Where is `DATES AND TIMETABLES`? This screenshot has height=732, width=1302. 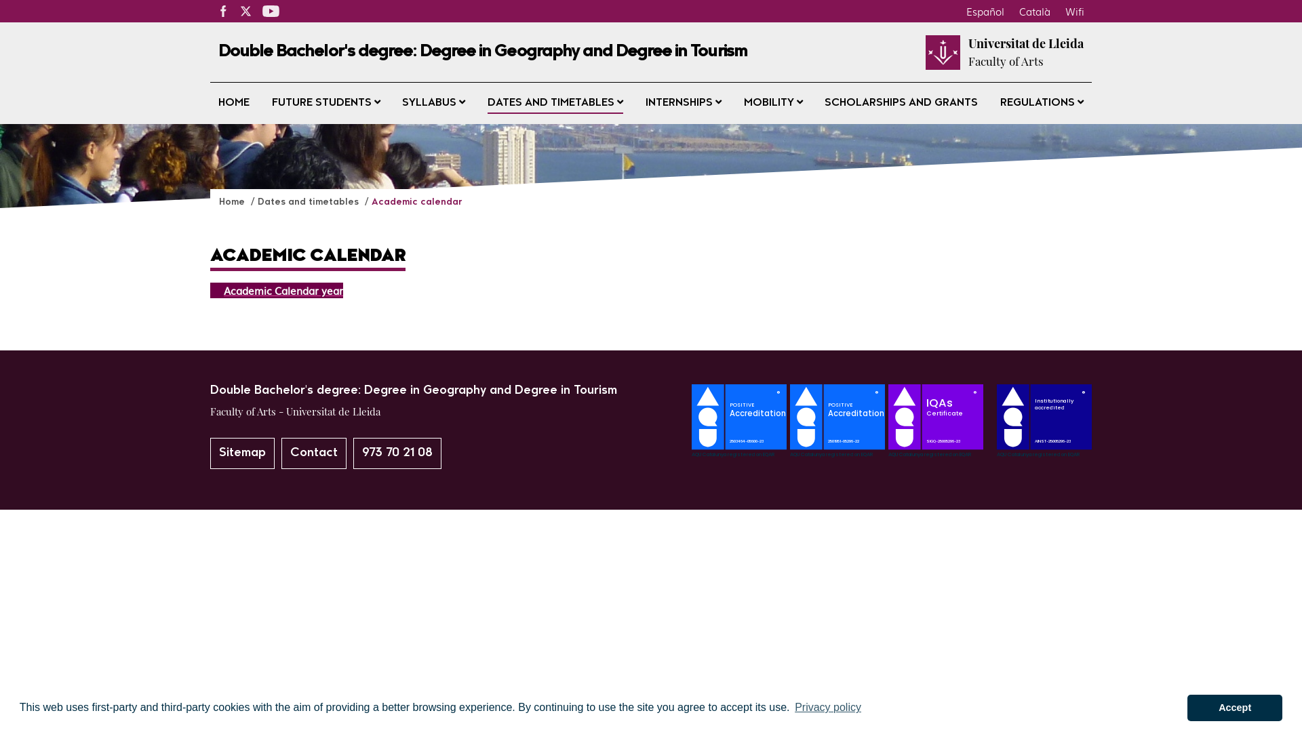 DATES AND TIMETABLES is located at coordinates (555, 103).